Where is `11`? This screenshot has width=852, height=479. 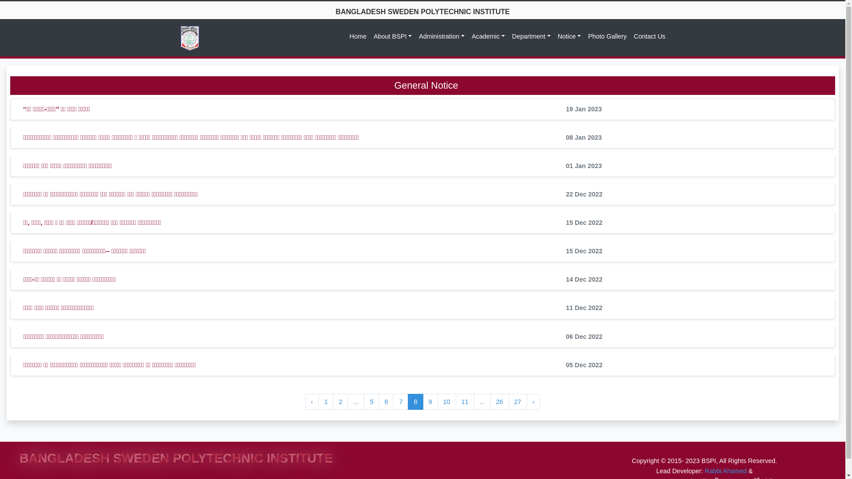
11 is located at coordinates (465, 402).